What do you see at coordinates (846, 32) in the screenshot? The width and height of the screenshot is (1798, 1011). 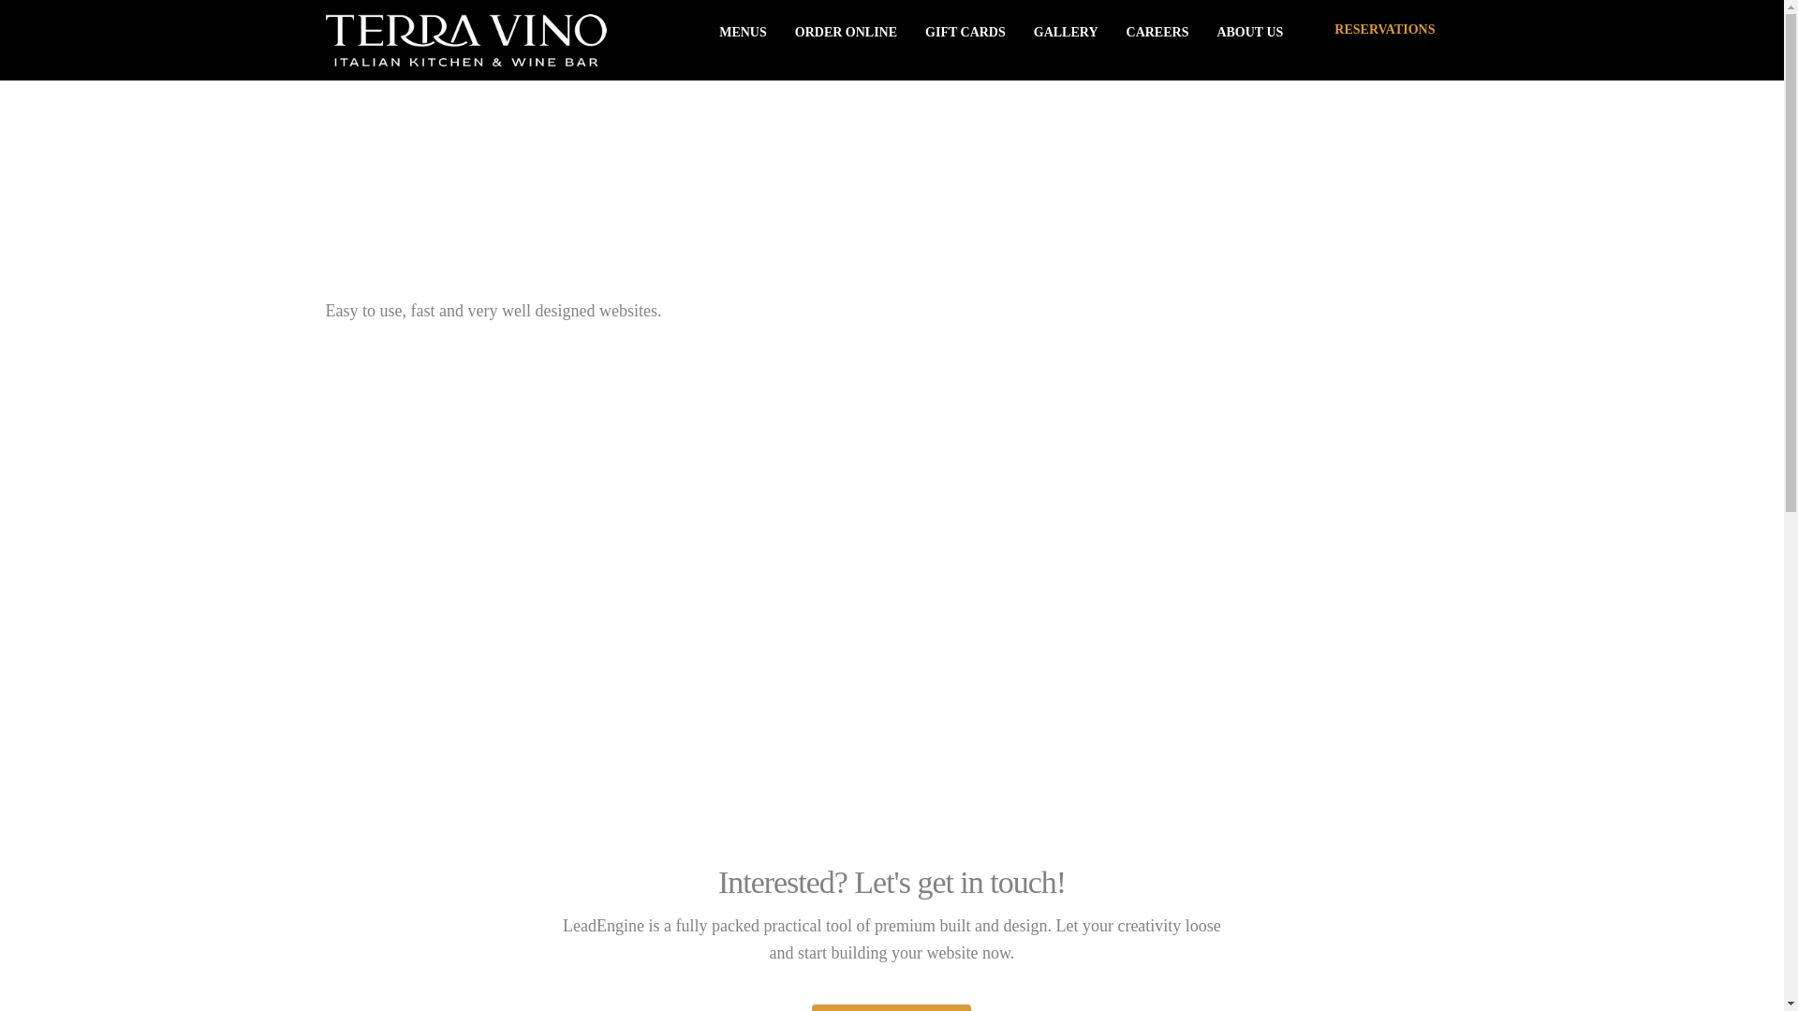 I see `ORDER ONLINE` at bounding box center [846, 32].